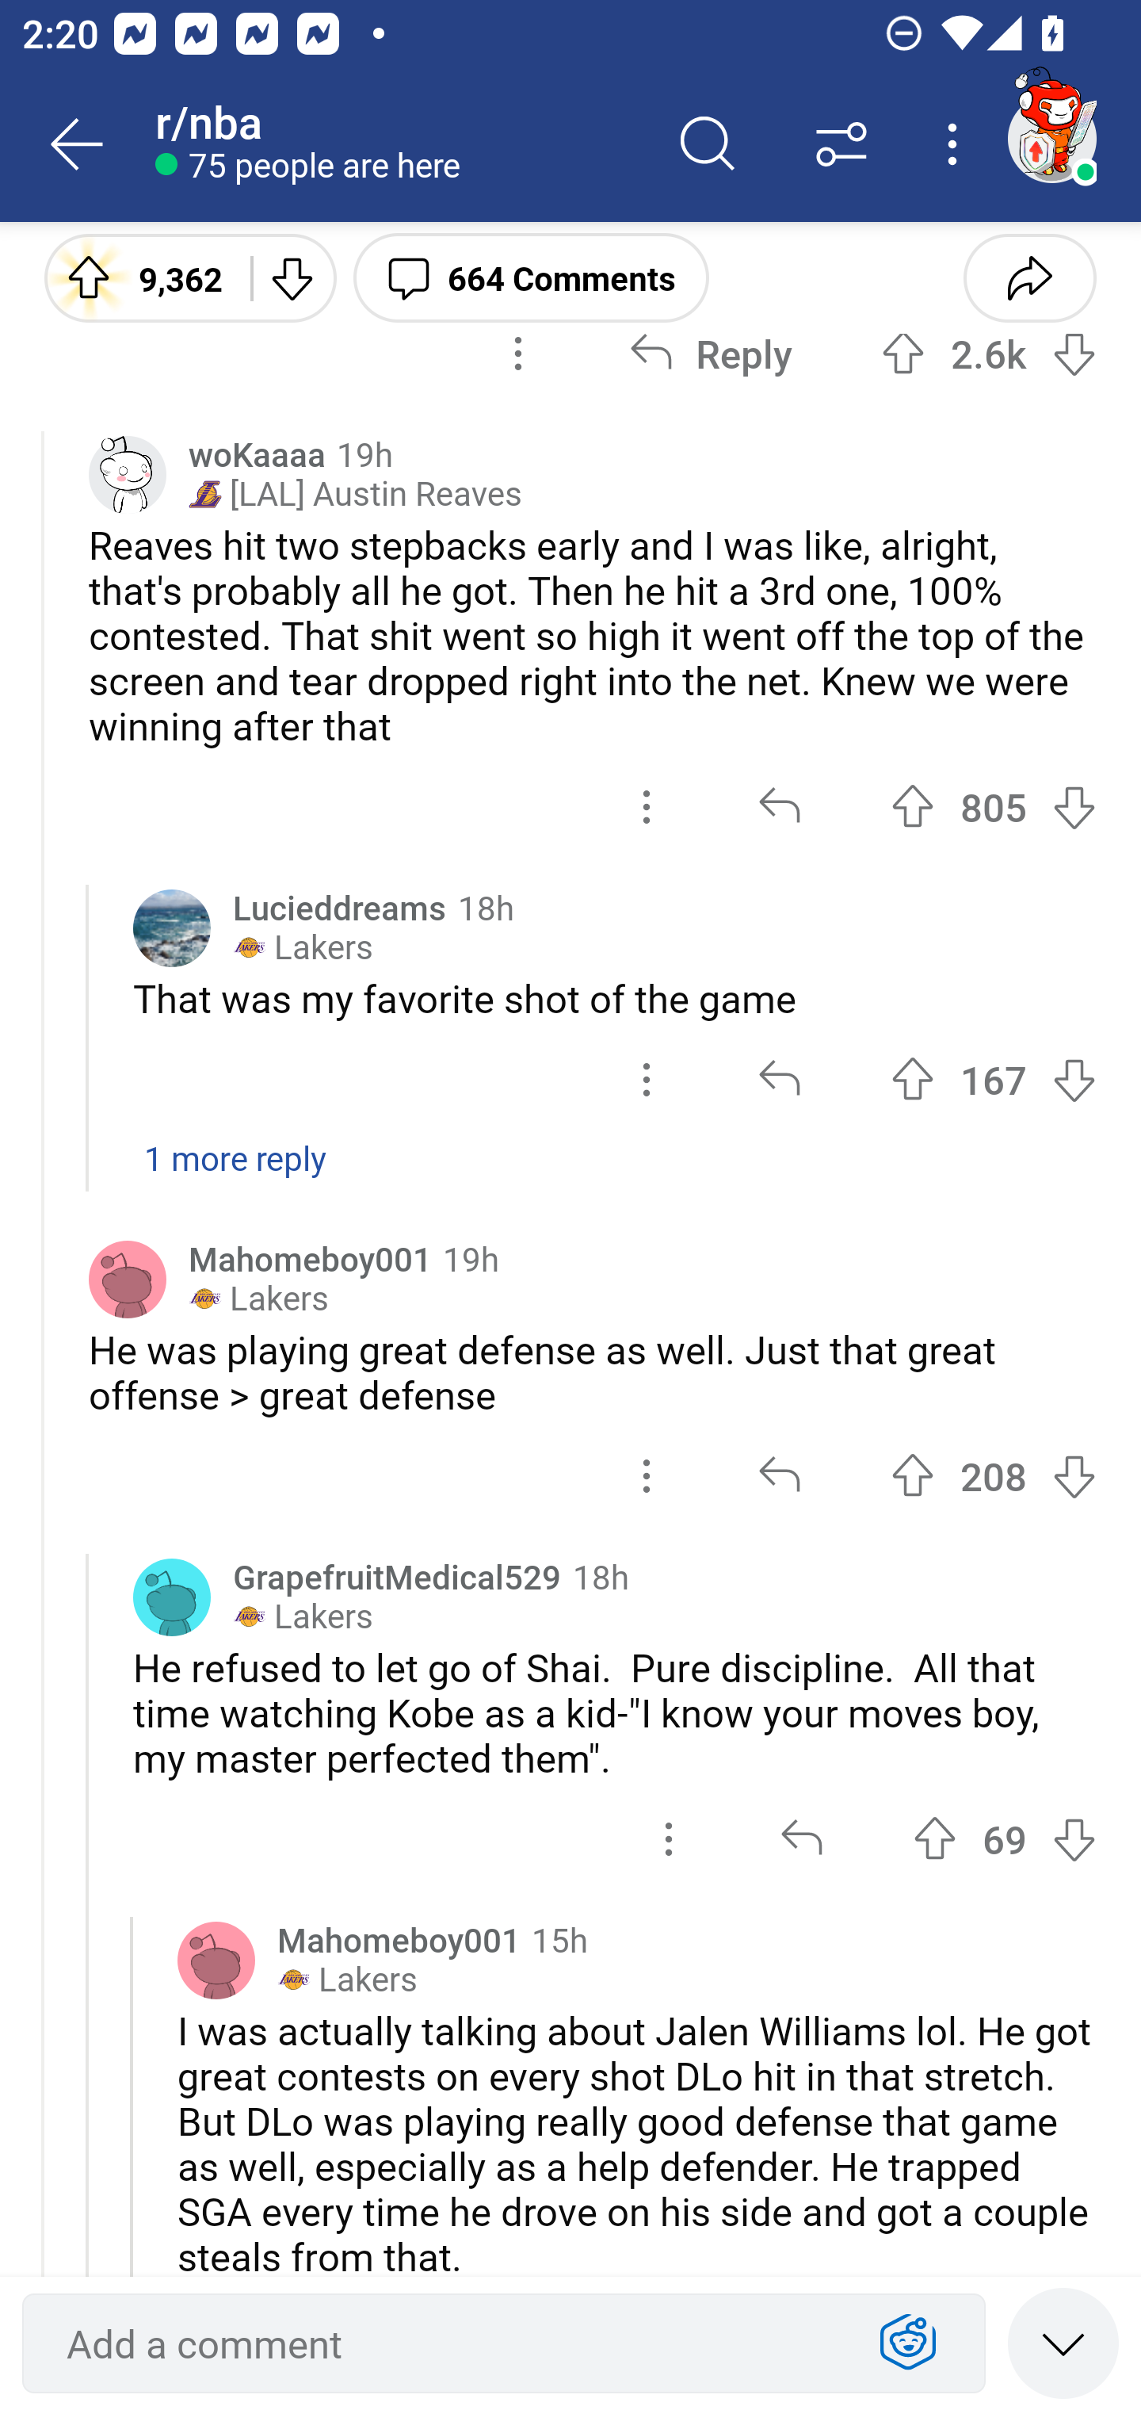  Describe the element at coordinates (957, 144) in the screenshot. I see `More options` at that location.